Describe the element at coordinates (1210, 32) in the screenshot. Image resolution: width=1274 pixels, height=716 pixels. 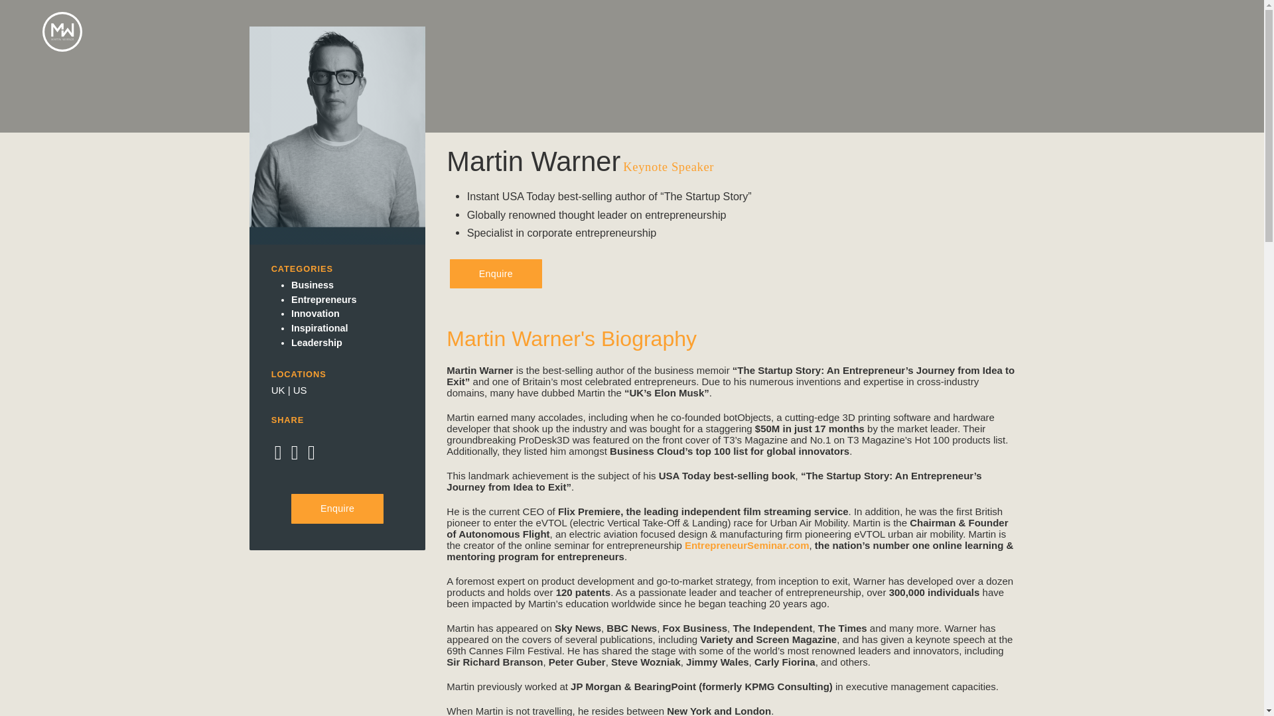
I see `Menu` at that location.